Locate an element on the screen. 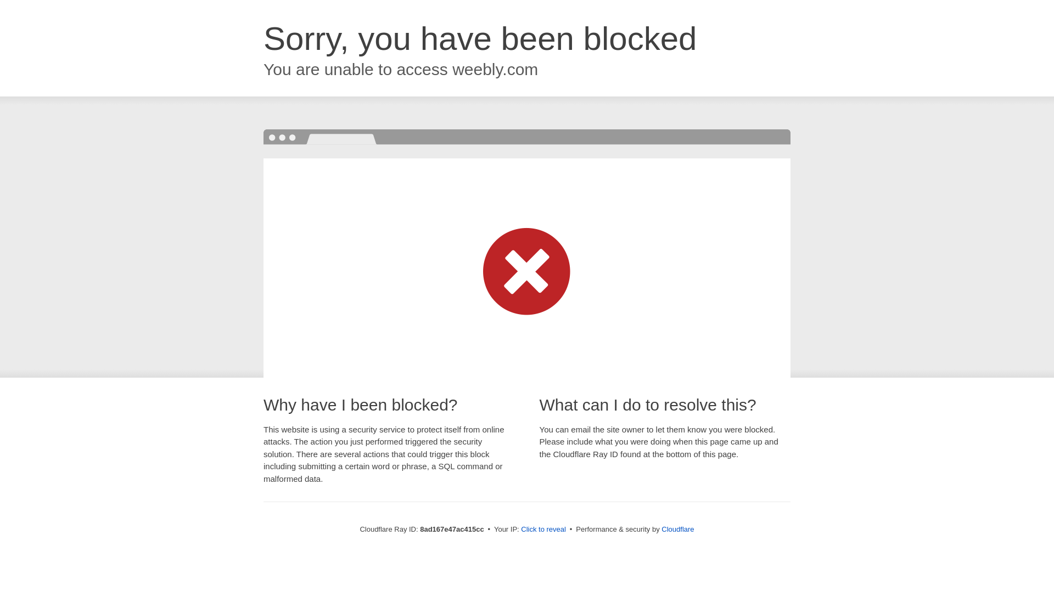  Click to reveal is located at coordinates (543, 530).